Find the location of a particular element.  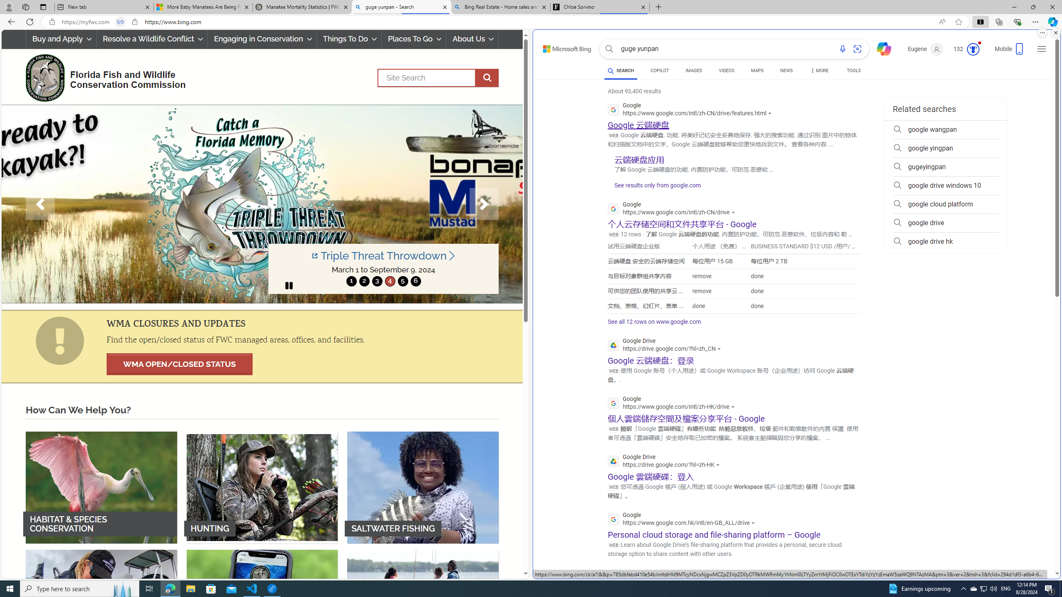

FRESHWATER FISHING is located at coordinates (101, 605).